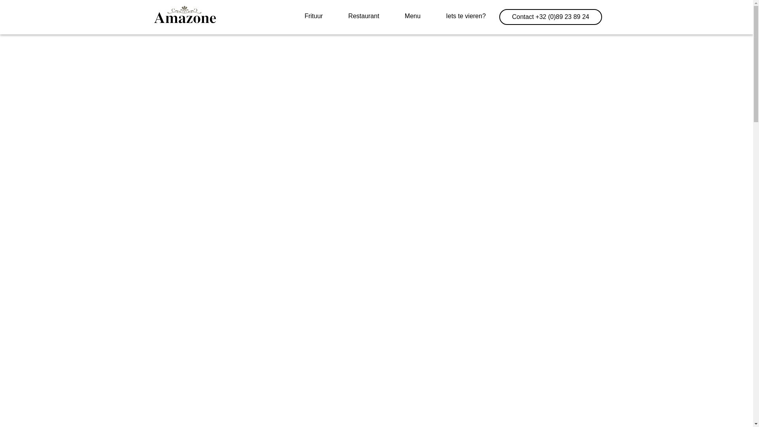 The width and height of the screenshot is (759, 427). Describe the element at coordinates (550, 17) in the screenshot. I see `Contact +32 (0)89 23 89 24` at that location.